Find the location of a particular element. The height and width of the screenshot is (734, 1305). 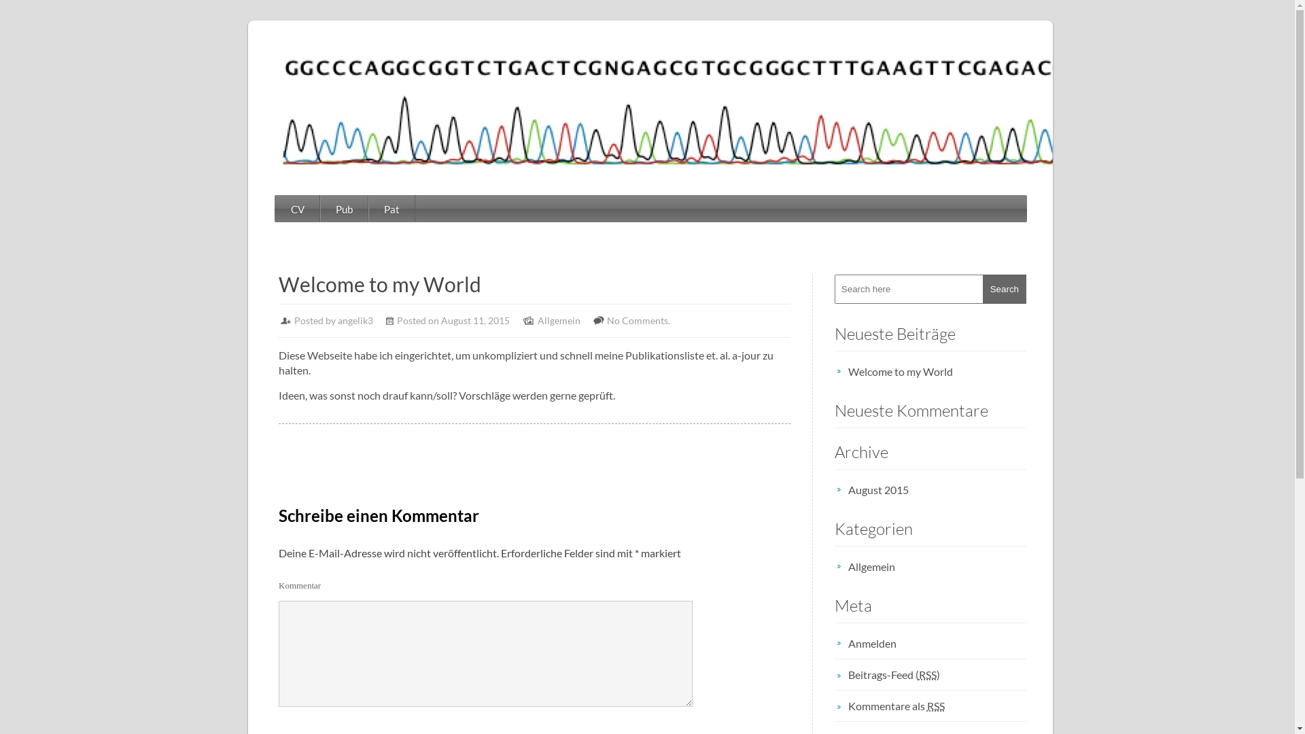

Kommentare als RSS is located at coordinates (937, 705).